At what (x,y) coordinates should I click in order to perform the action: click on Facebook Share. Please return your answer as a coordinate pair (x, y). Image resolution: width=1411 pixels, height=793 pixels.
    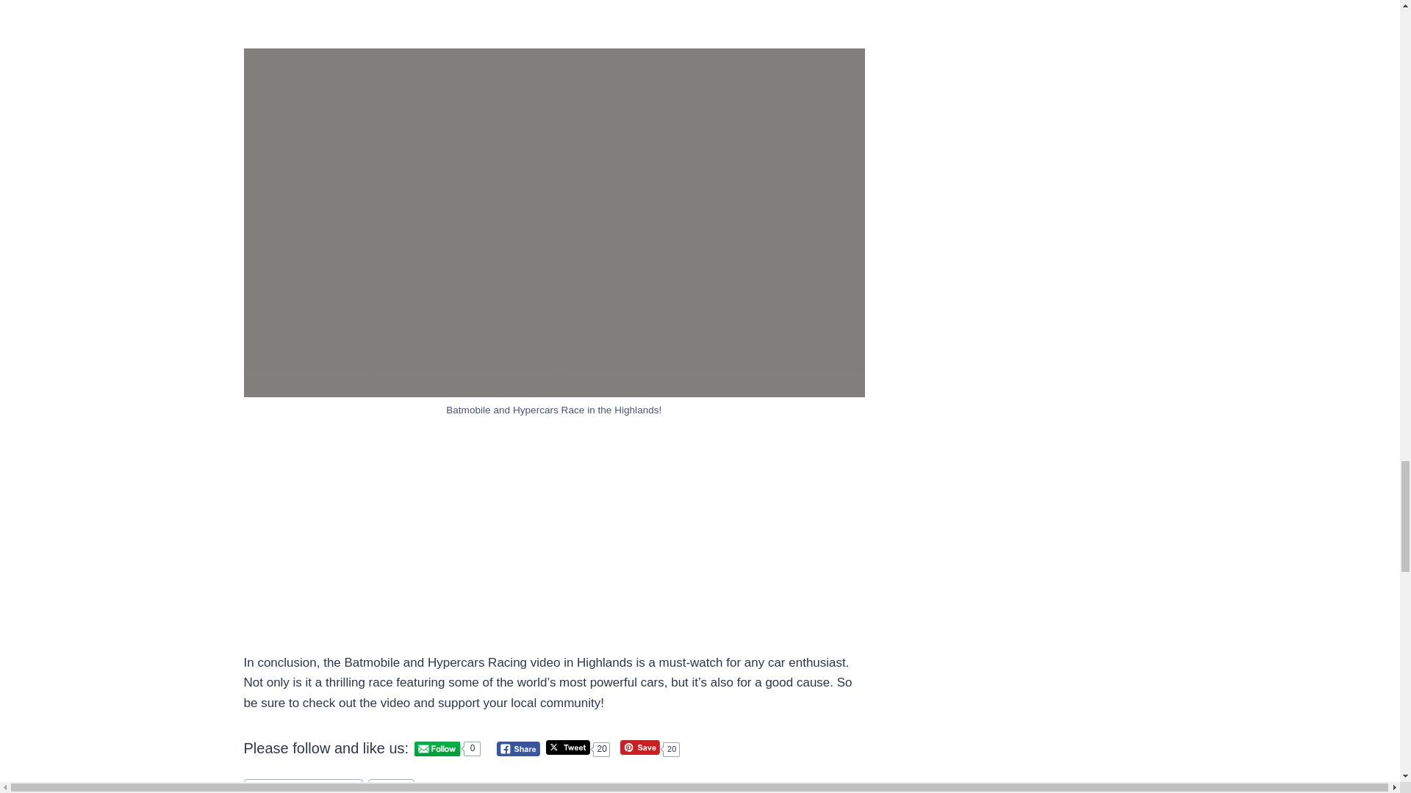
    Looking at the image, I should click on (518, 749).